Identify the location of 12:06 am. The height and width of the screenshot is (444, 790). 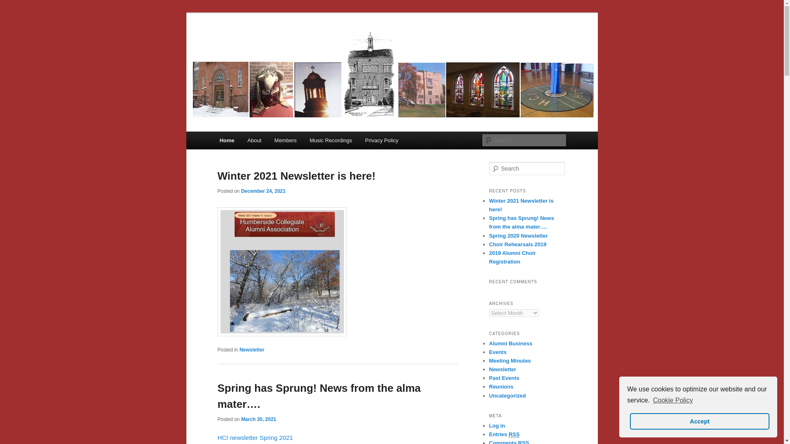
(263, 191).